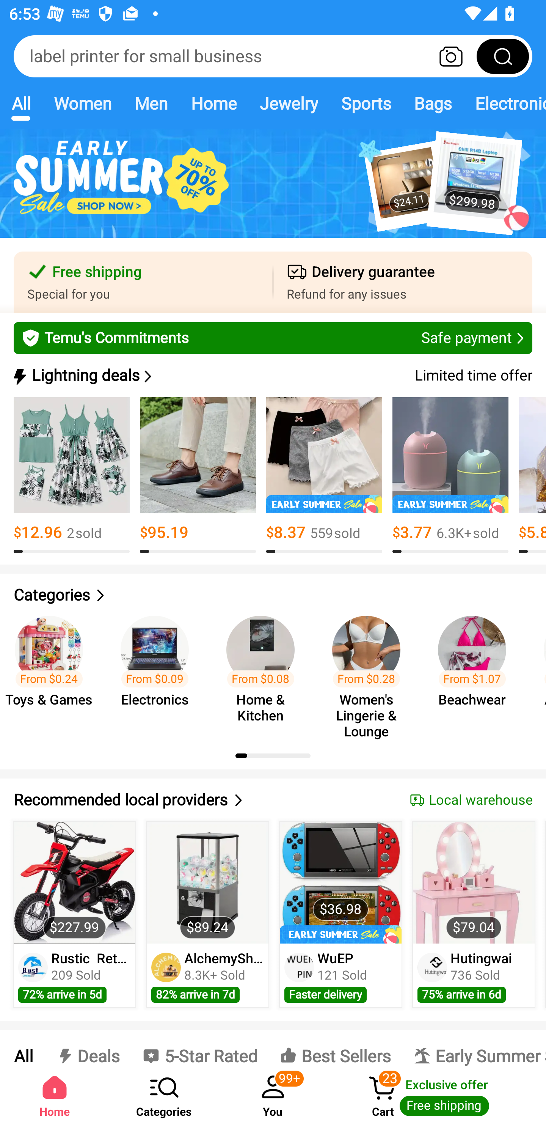  I want to click on $79.04, so click(473, 882).